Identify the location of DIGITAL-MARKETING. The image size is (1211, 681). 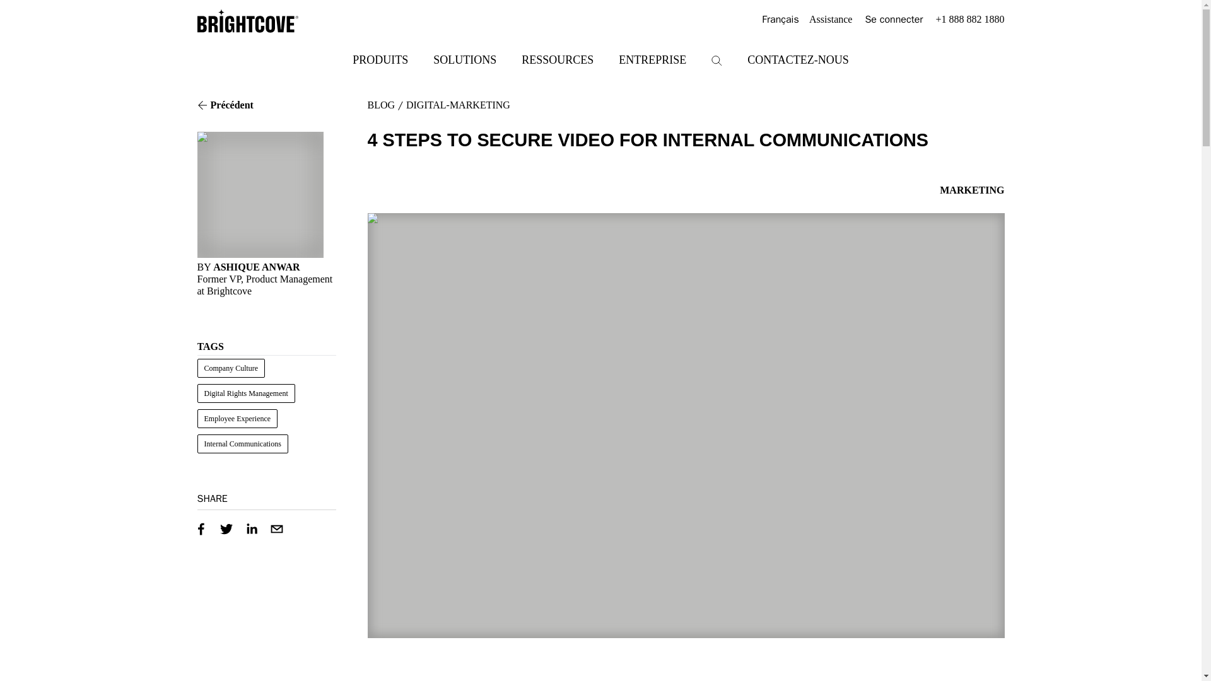
(458, 105).